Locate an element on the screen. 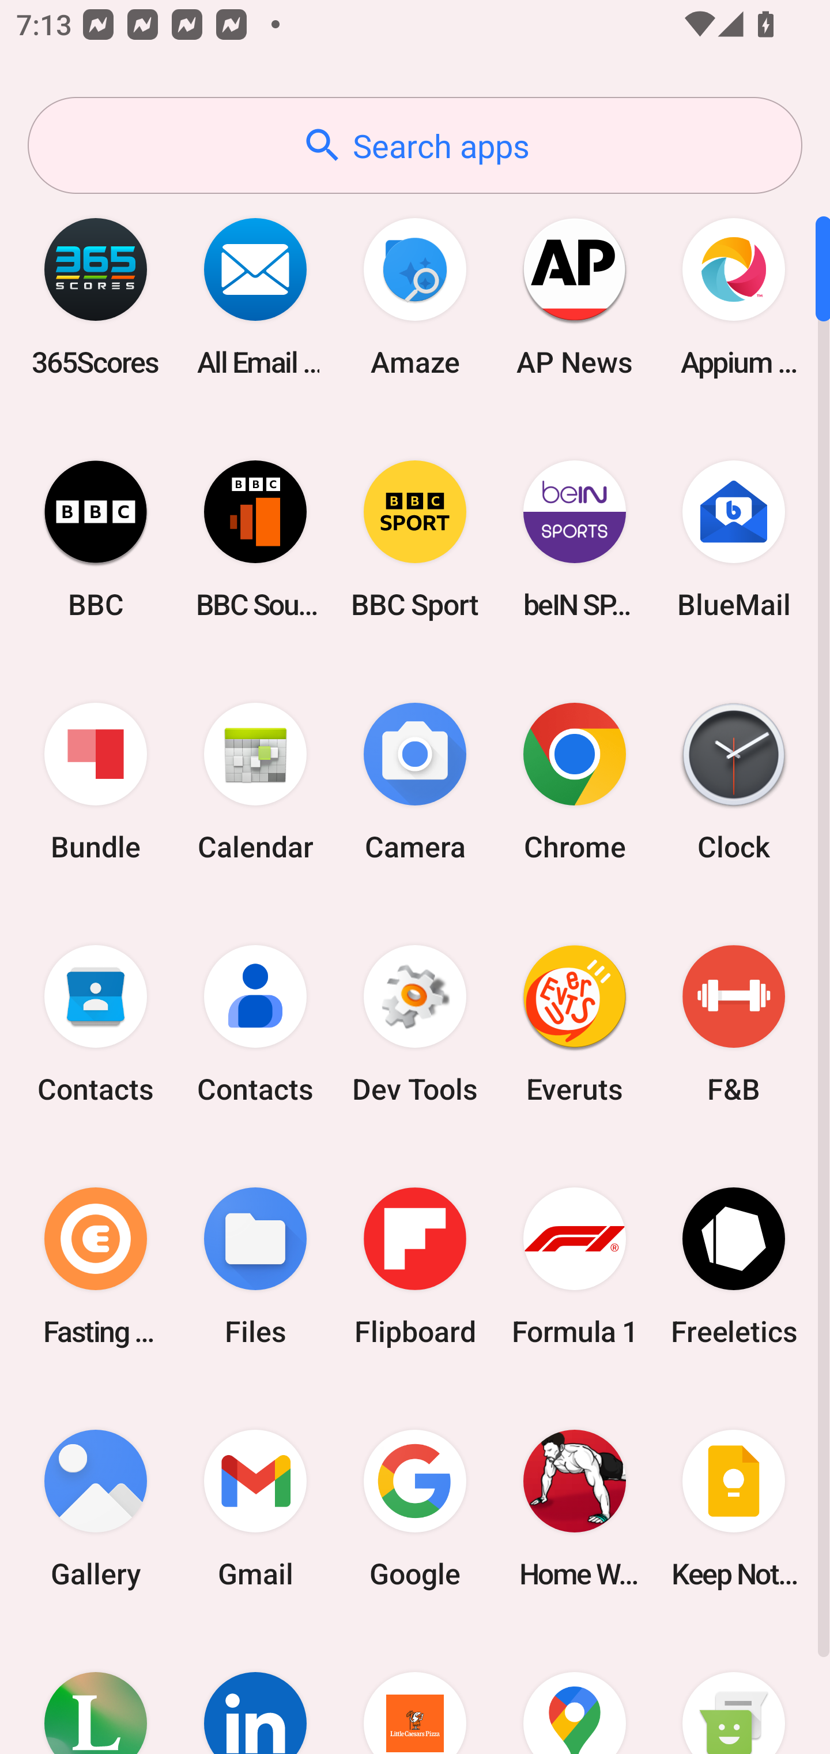 The width and height of the screenshot is (830, 1754). Gallery is located at coordinates (96, 1508).